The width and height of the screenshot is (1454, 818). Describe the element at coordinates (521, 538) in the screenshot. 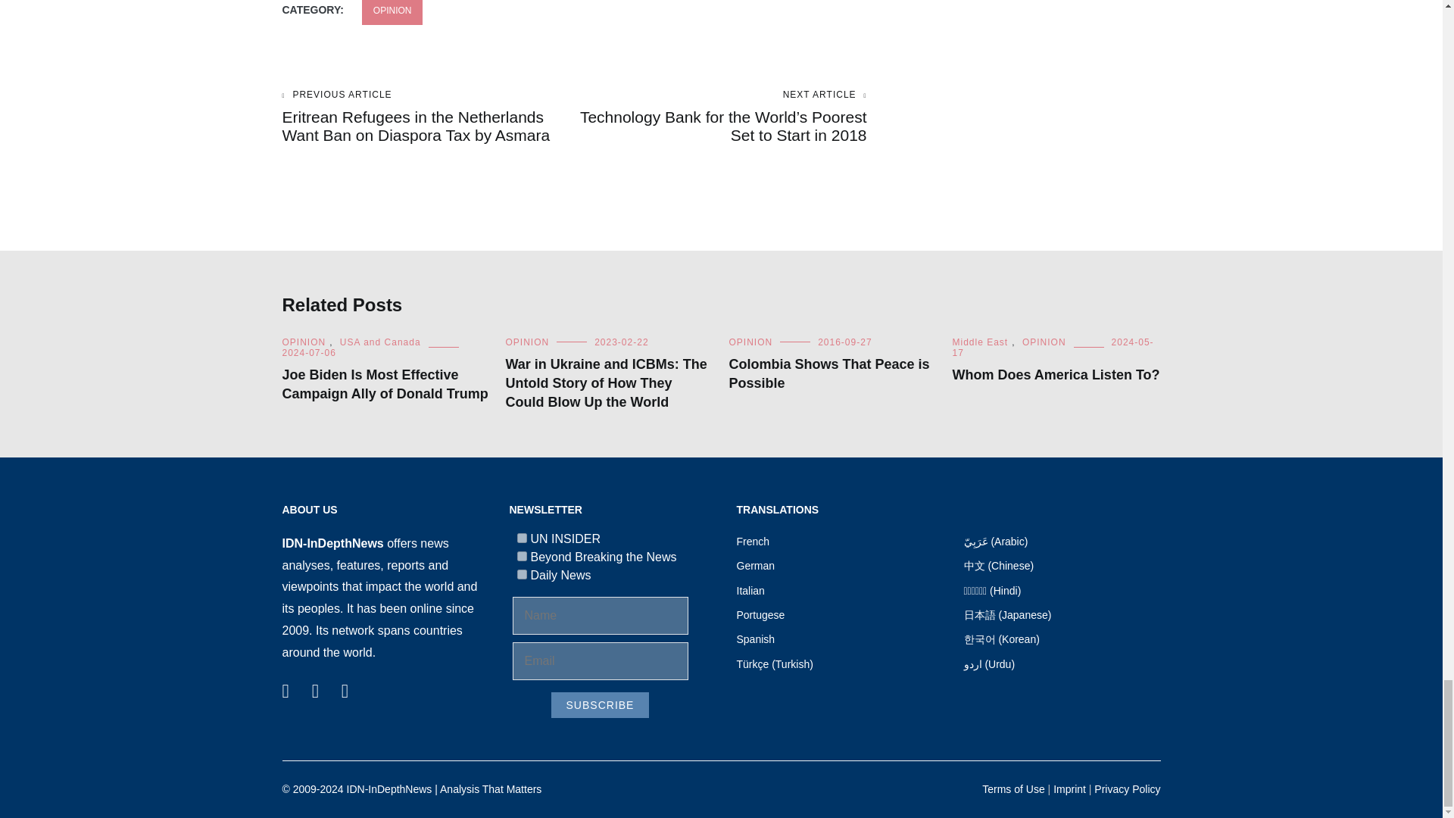

I see `7` at that location.